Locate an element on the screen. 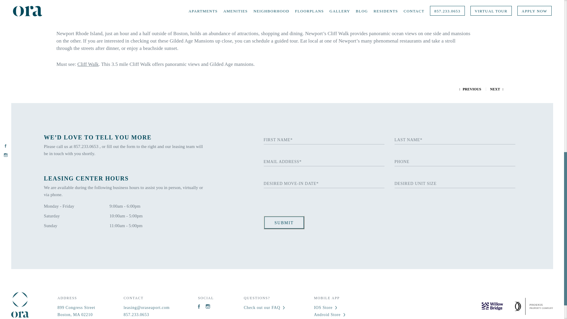 This screenshot has width=567, height=319. ORA Boston Seaport luxury apartments Google Maps location is located at coordinates (265, 308).